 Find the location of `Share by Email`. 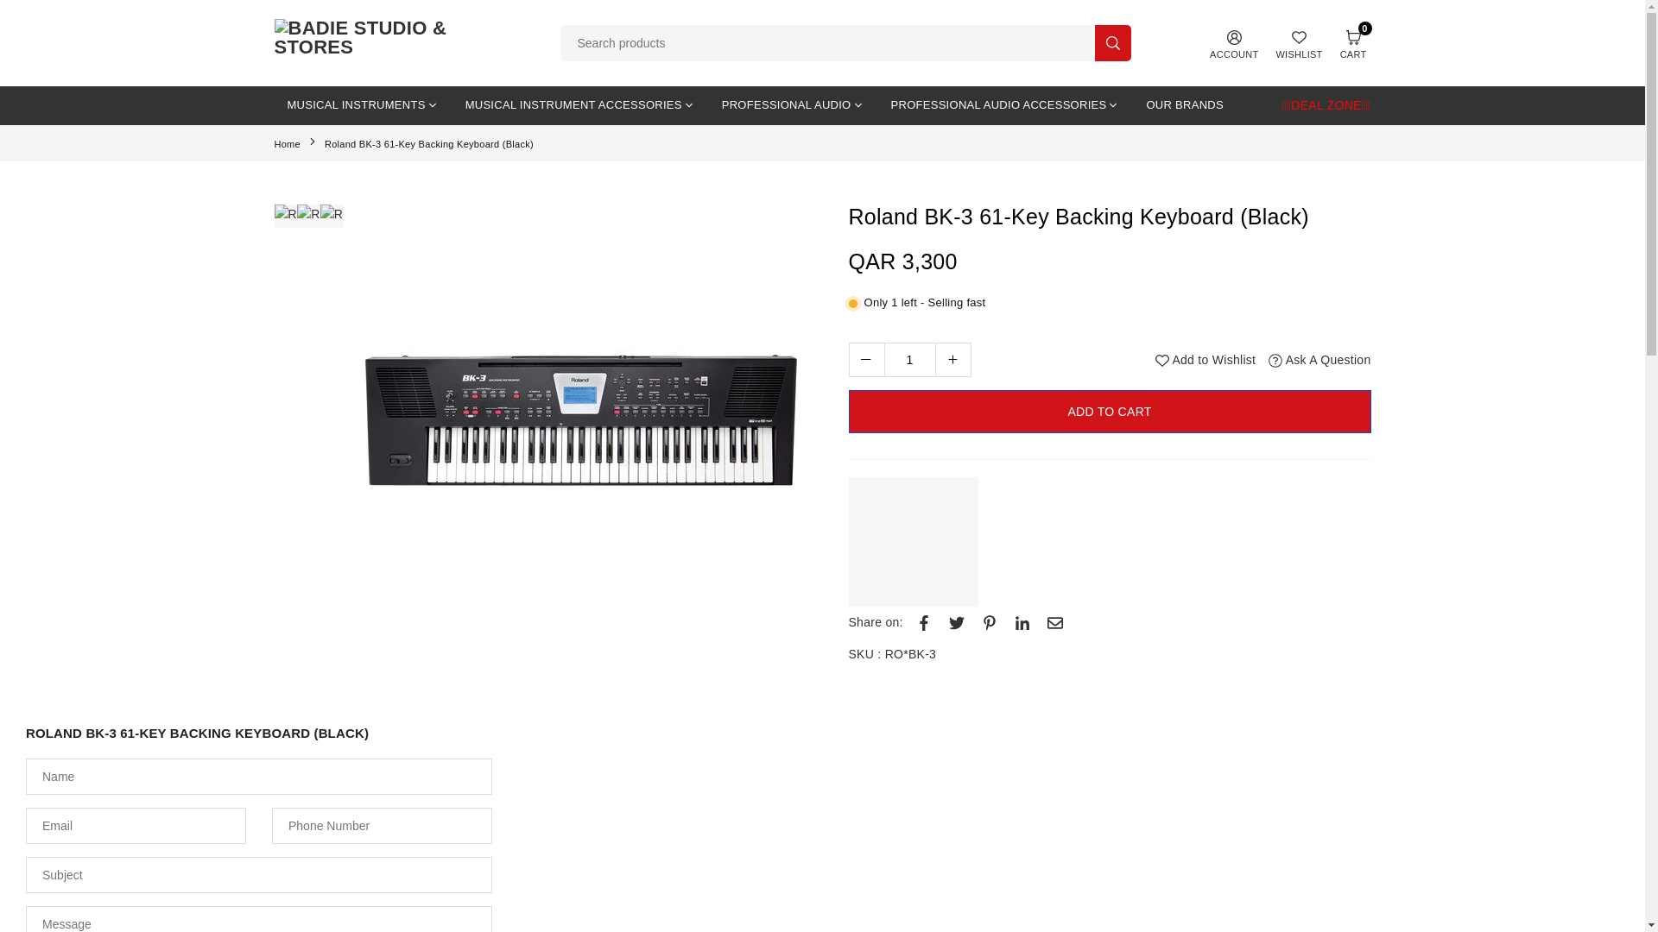

Share by Email is located at coordinates (1055, 621).